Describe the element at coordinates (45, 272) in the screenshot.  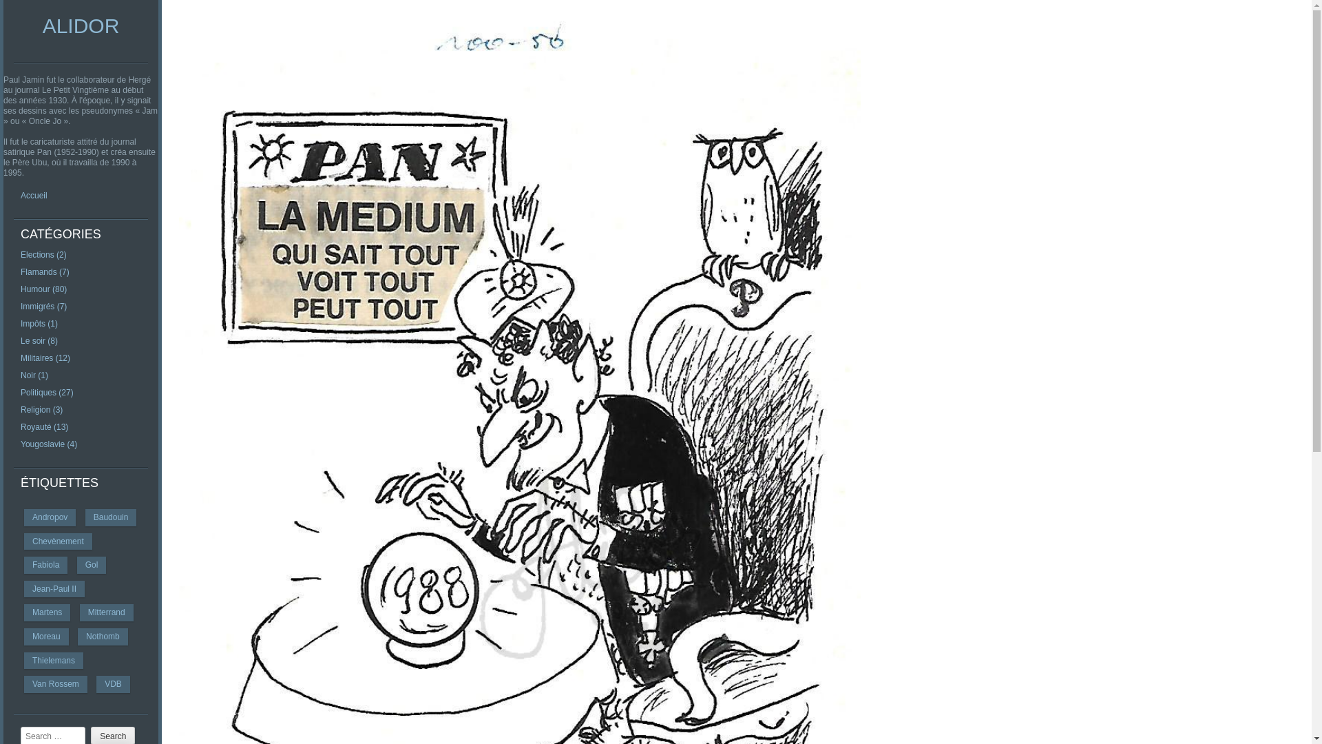
I see `Flamands (7)` at that location.